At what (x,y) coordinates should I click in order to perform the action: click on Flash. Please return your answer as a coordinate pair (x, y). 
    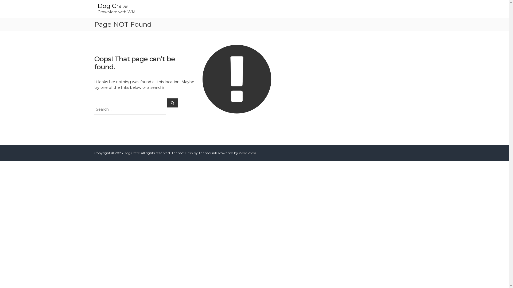
    Looking at the image, I should click on (189, 153).